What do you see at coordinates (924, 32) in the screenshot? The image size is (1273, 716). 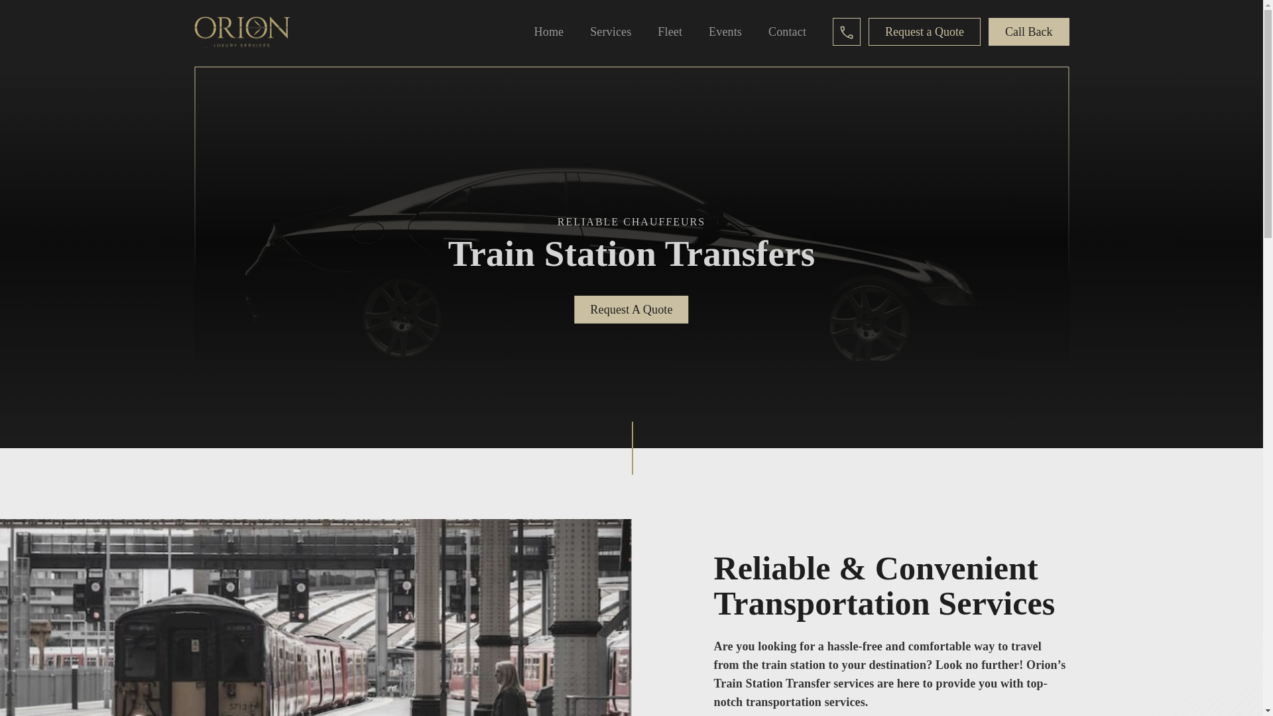 I see `Request a Quote` at bounding box center [924, 32].